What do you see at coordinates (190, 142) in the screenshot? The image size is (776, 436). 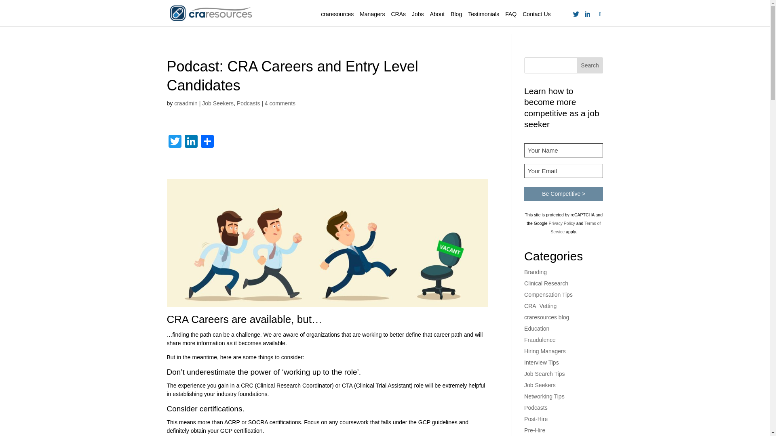 I see `LinkedIn` at bounding box center [190, 142].